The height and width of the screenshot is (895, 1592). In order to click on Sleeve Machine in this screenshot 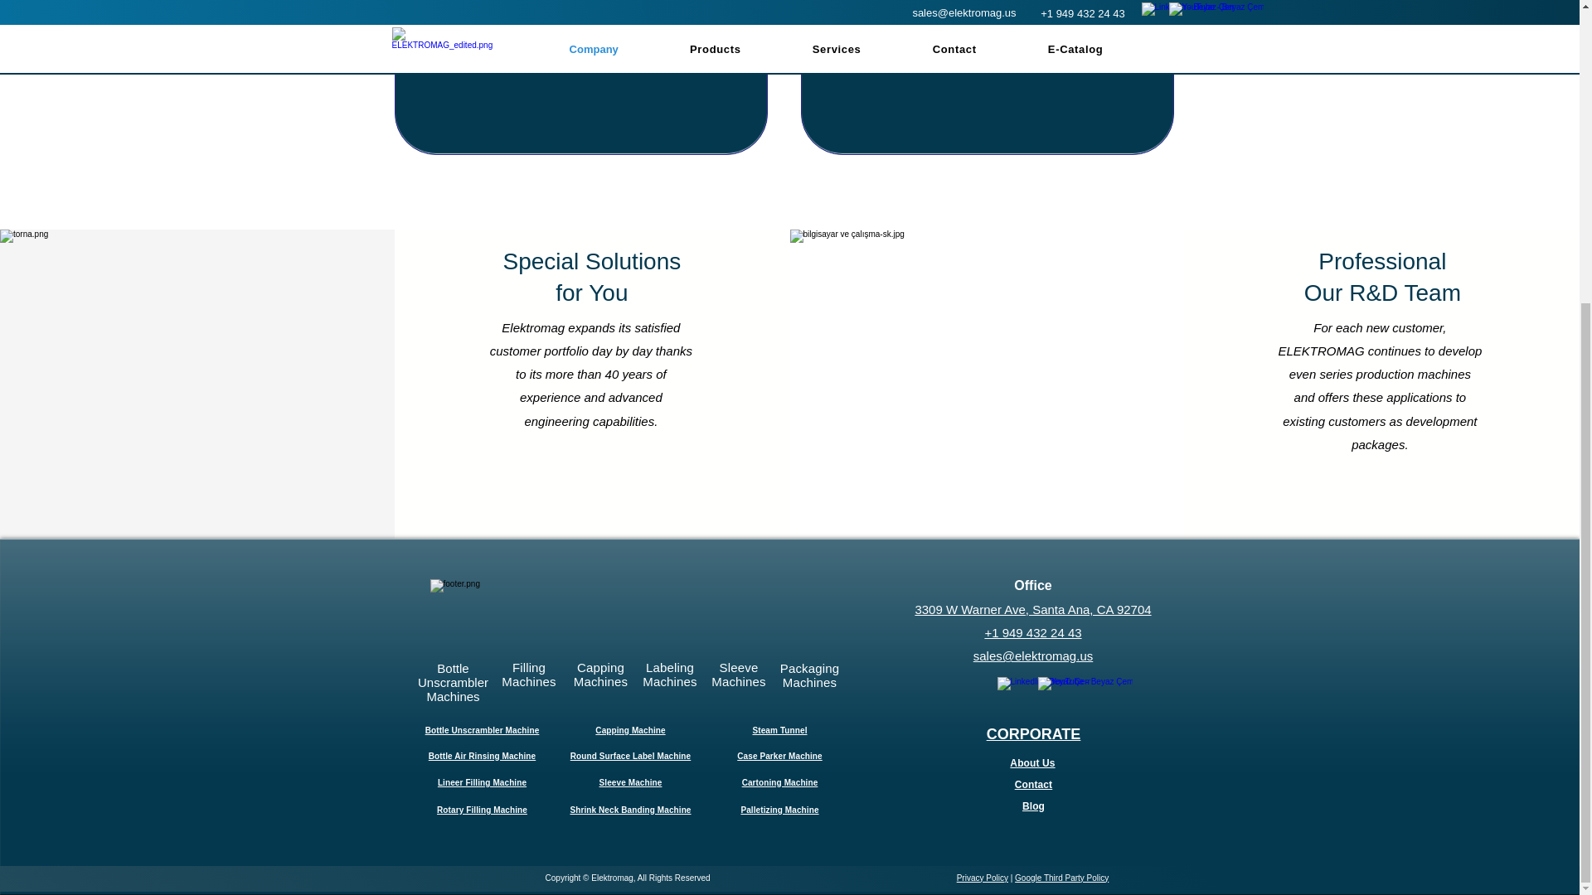, I will do `click(630, 782)`.